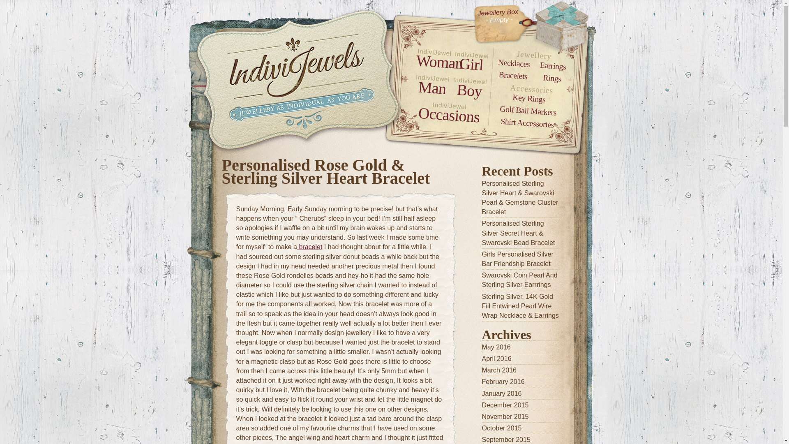 Image resolution: width=789 pixels, height=444 pixels. I want to click on bracelet, so click(309, 247).